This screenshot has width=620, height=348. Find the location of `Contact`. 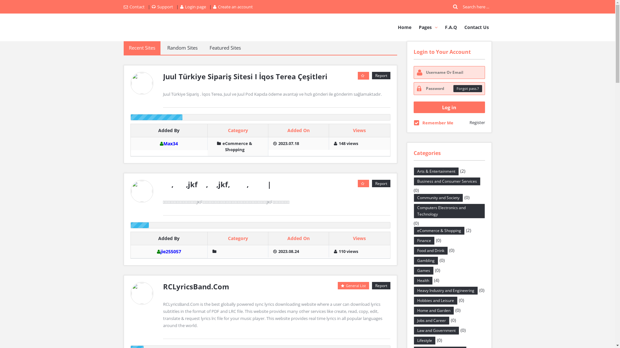

Contact is located at coordinates (134, 7).